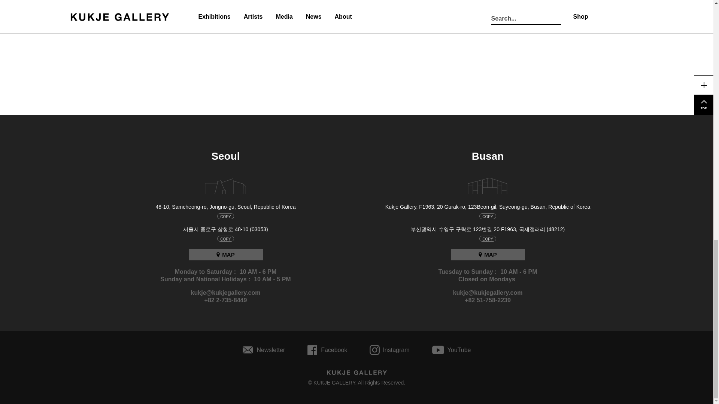  I want to click on MAP, so click(225, 254).